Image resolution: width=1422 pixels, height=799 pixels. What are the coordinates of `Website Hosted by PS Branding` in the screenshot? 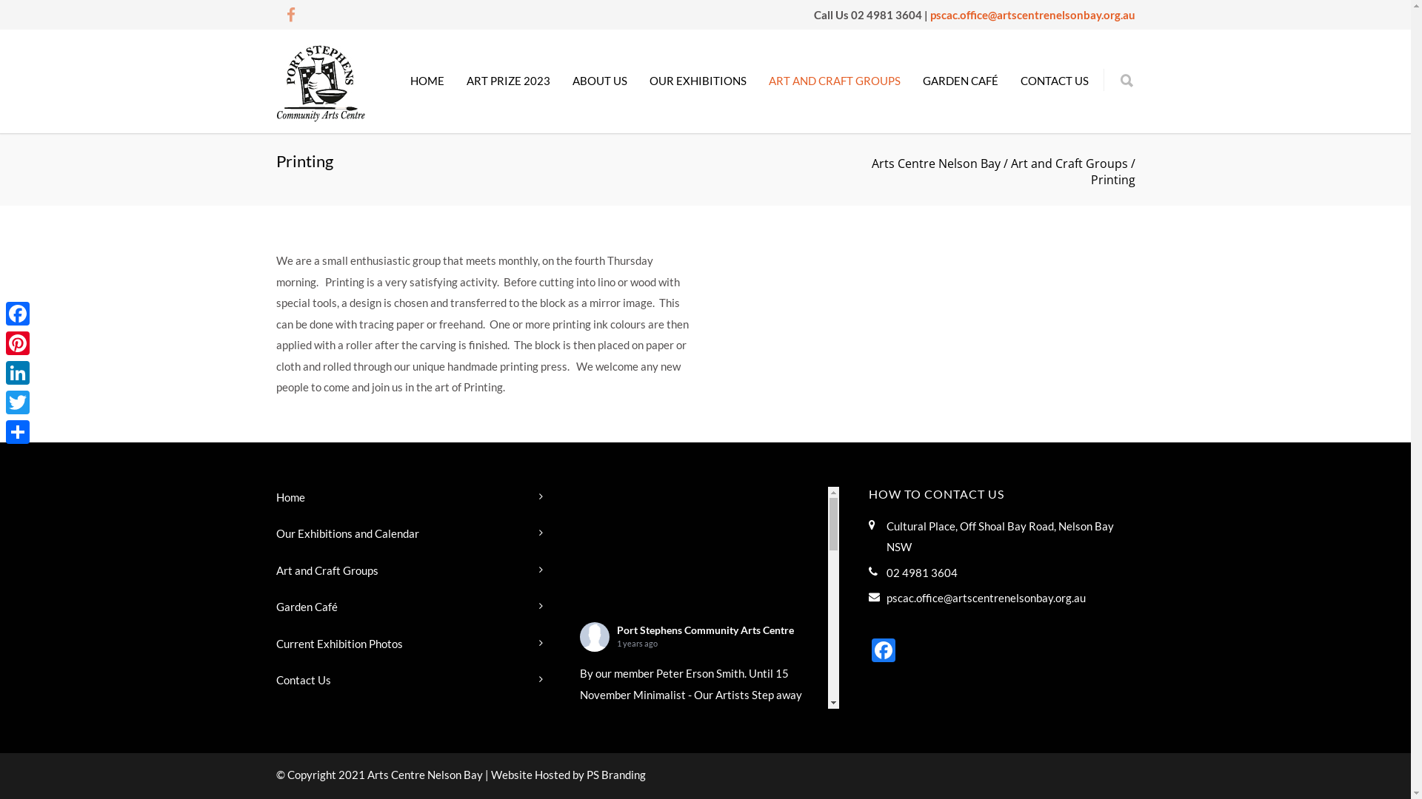 It's located at (567, 775).